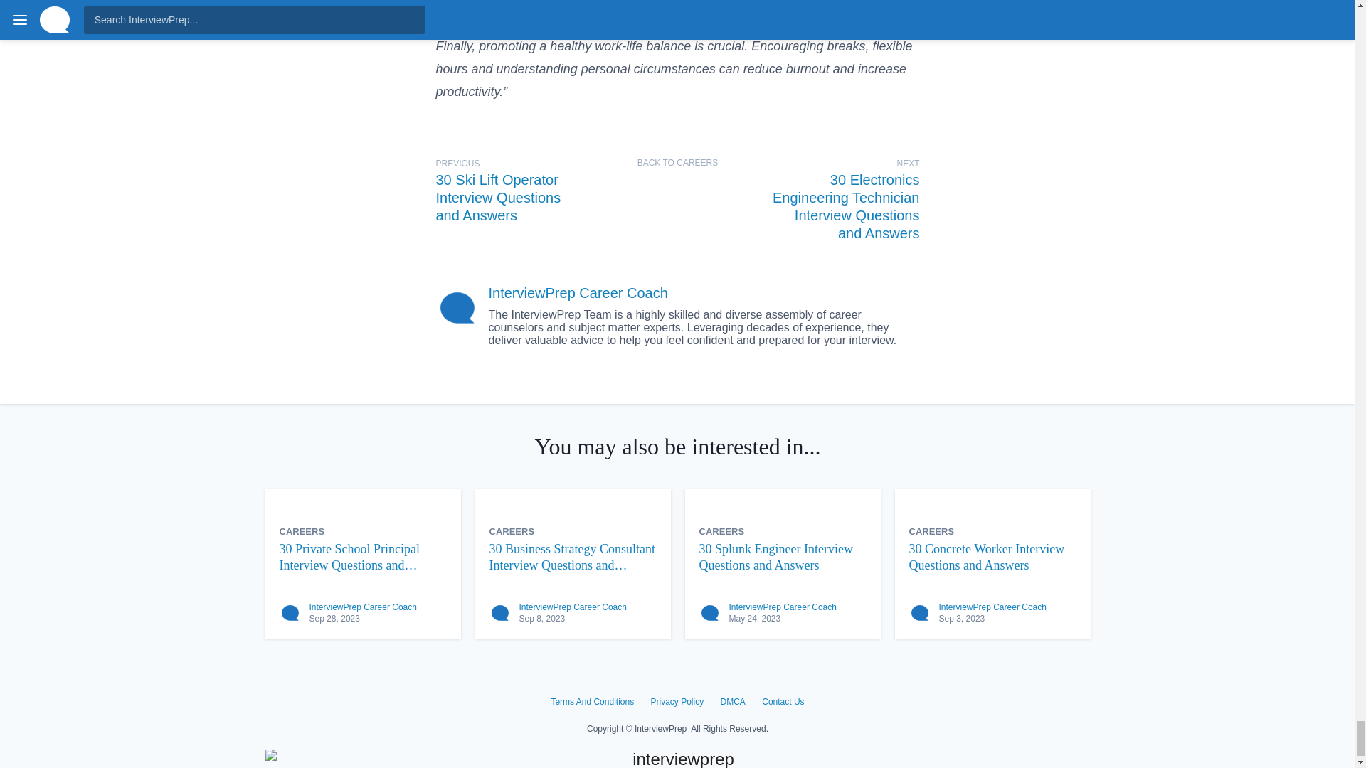 This screenshot has width=1366, height=768. I want to click on InterviewPrep Career Coach, so click(573, 607).